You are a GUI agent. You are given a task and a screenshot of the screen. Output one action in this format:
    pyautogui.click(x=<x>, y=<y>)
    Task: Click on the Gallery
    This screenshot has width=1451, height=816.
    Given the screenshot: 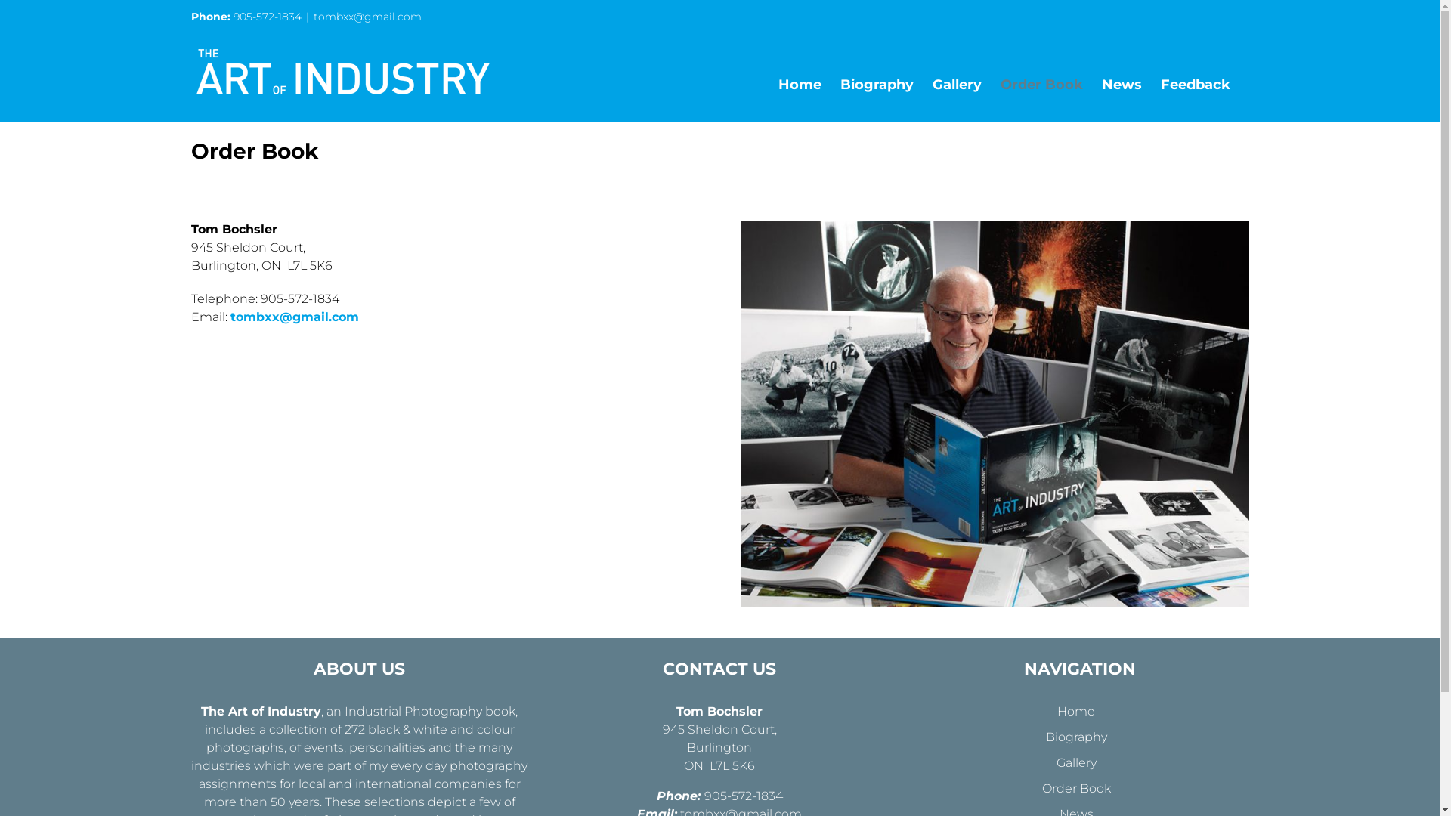 What is the action you would take?
    pyautogui.click(x=1076, y=763)
    